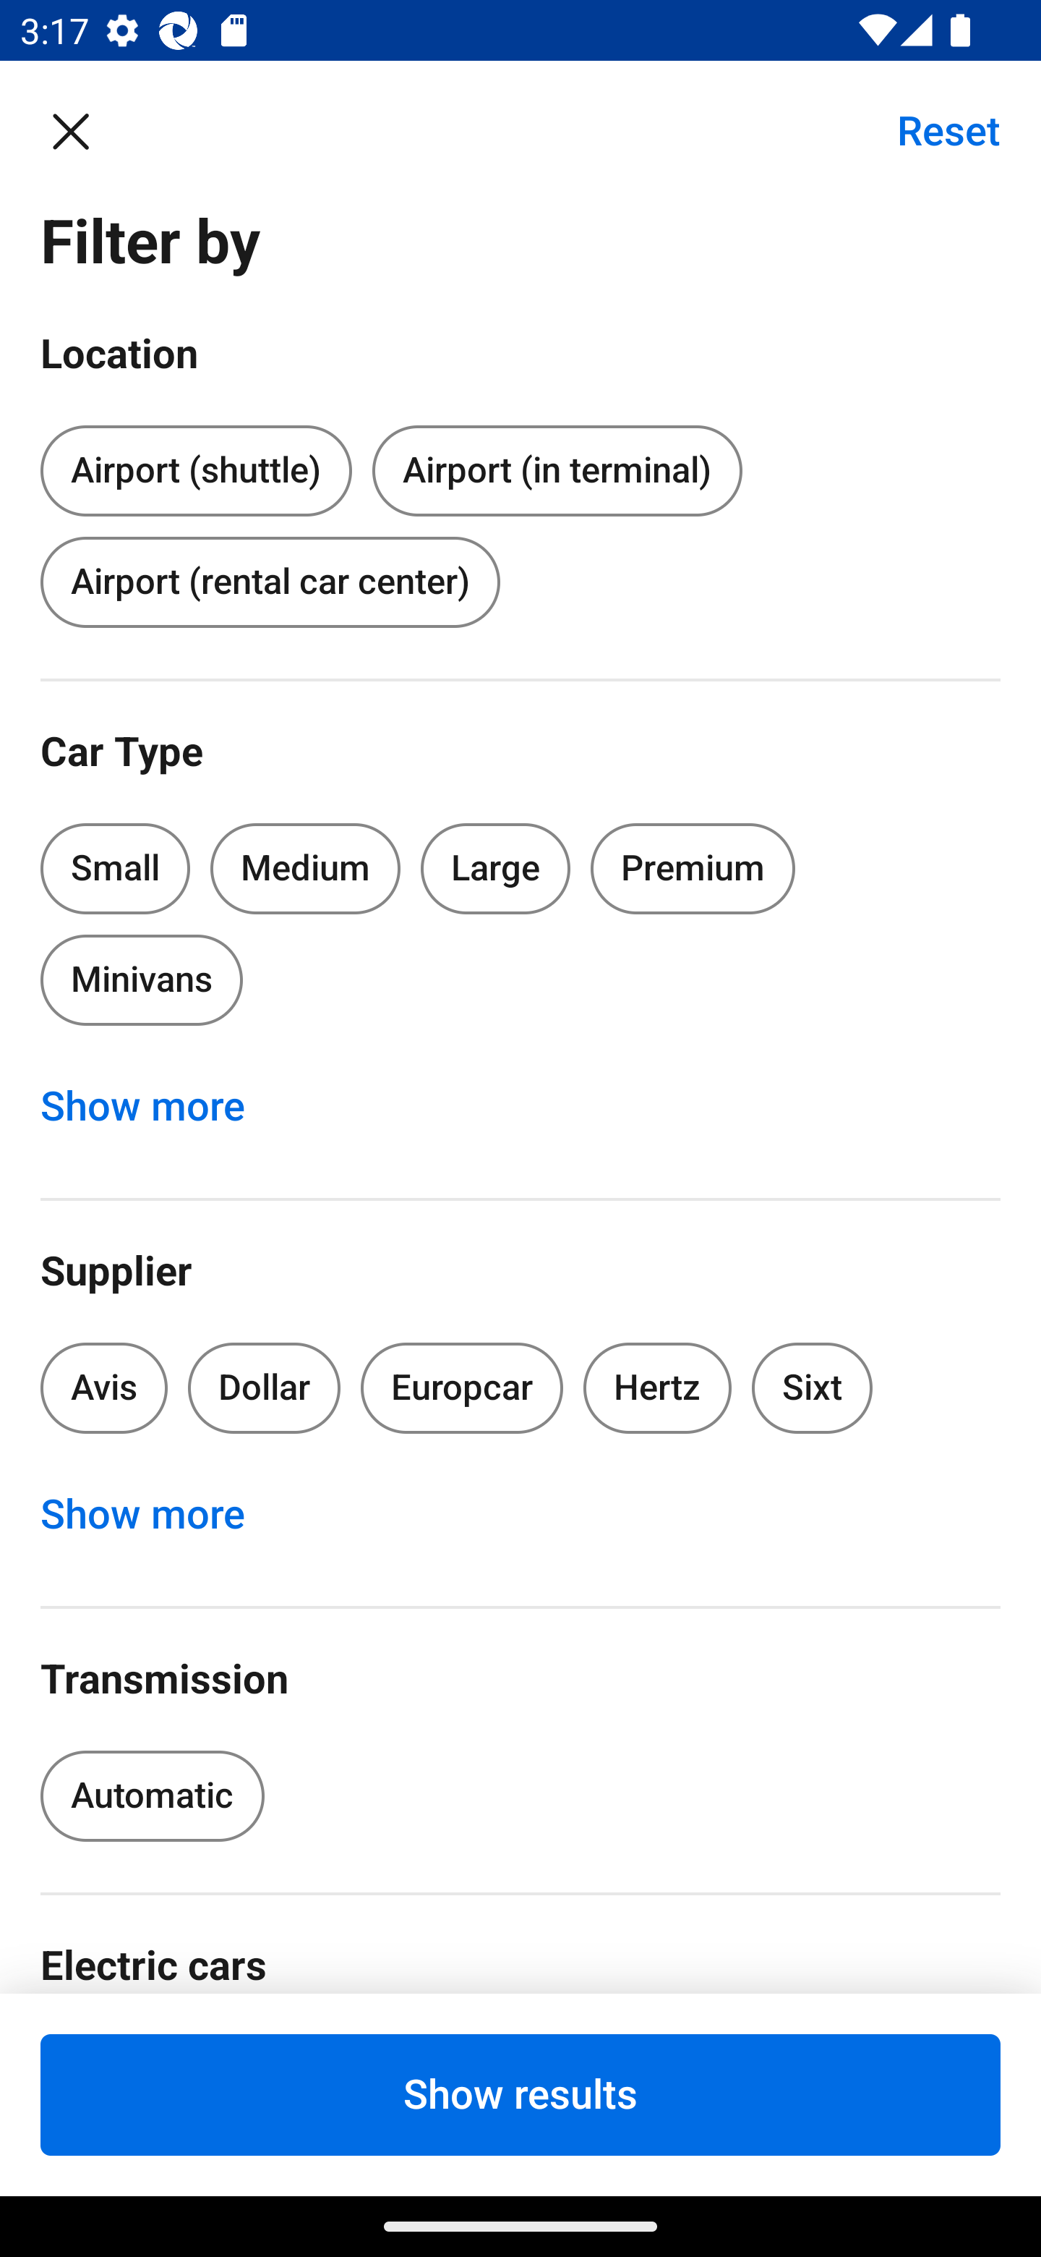  Describe the element at coordinates (116, 868) in the screenshot. I see `Small` at that location.